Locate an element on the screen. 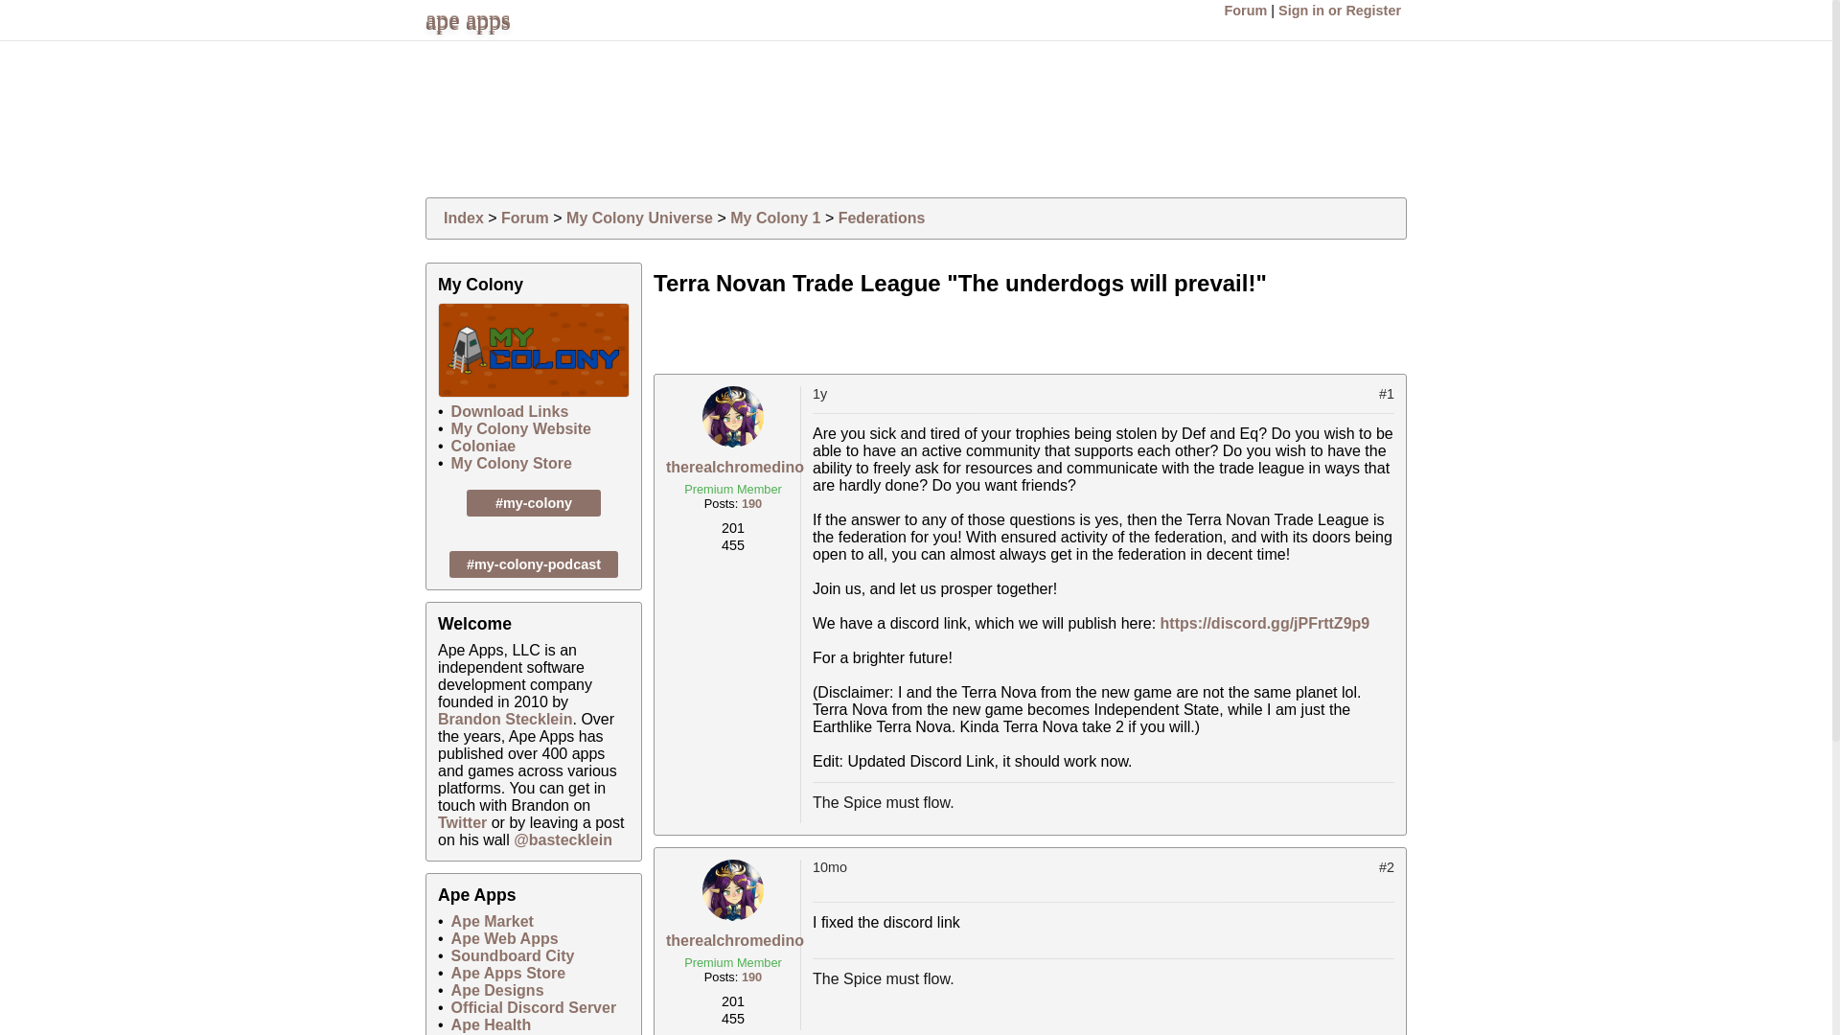 This screenshot has height=1035, width=1840. My Colony 1 is located at coordinates (775, 218).